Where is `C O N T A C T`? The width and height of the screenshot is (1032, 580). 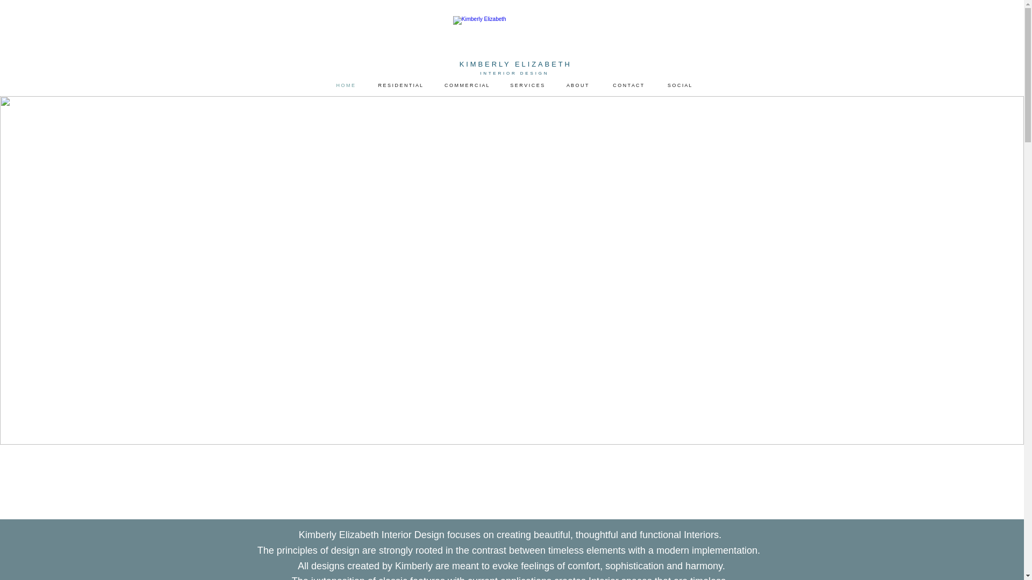 C O N T A C T is located at coordinates (628, 85).